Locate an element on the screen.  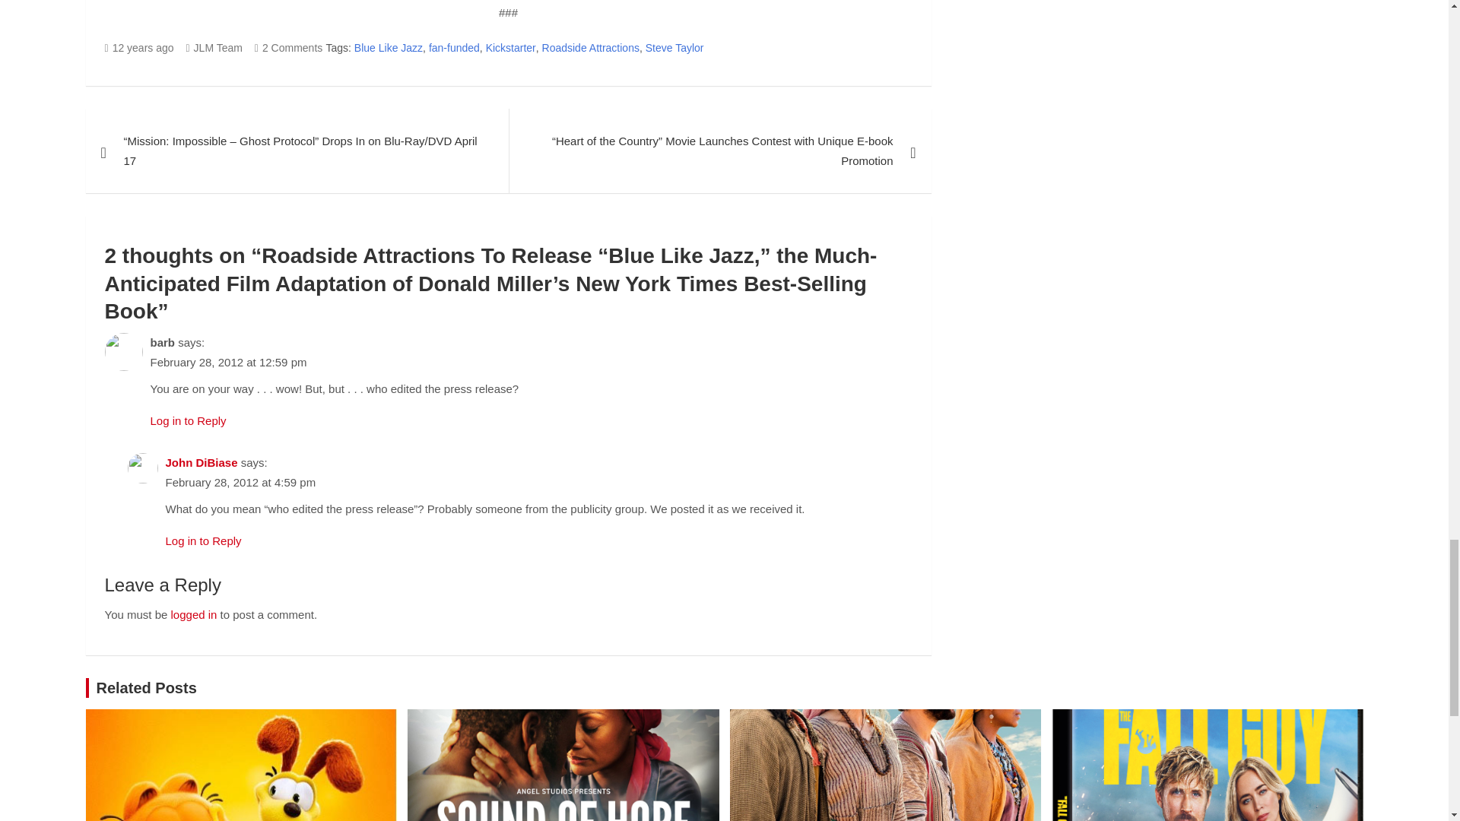
February 28, 2012 at 12:59 pm is located at coordinates (228, 362).